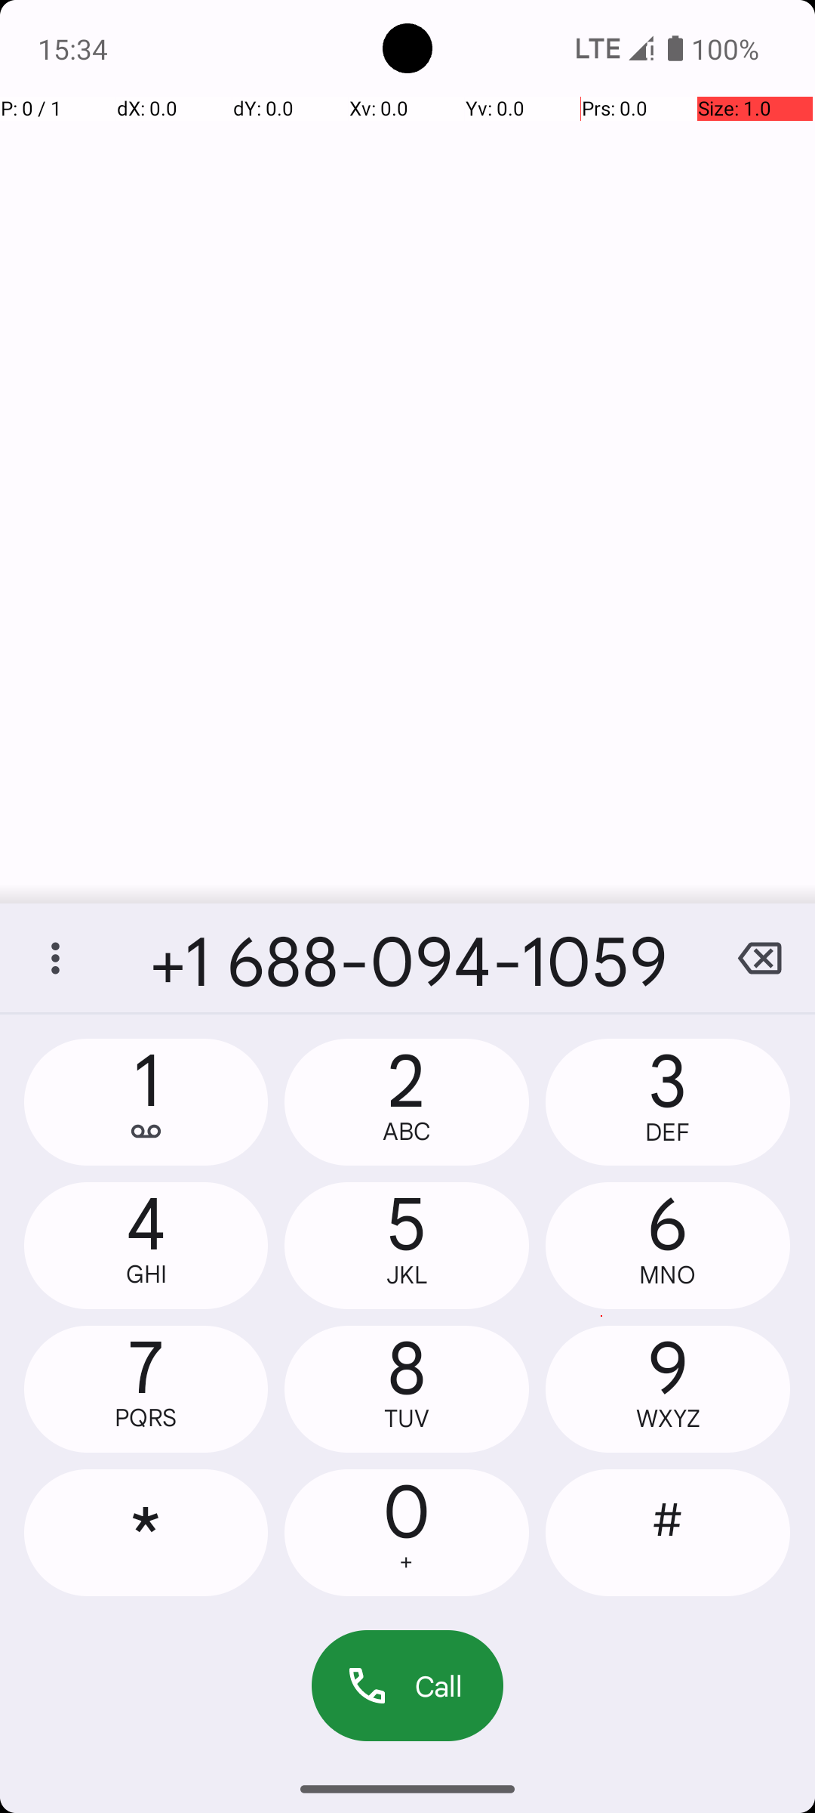 The image size is (815, 1813). What do you see at coordinates (407, 958) in the screenshot?
I see `+1 688-094-1059` at bounding box center [407, 958].